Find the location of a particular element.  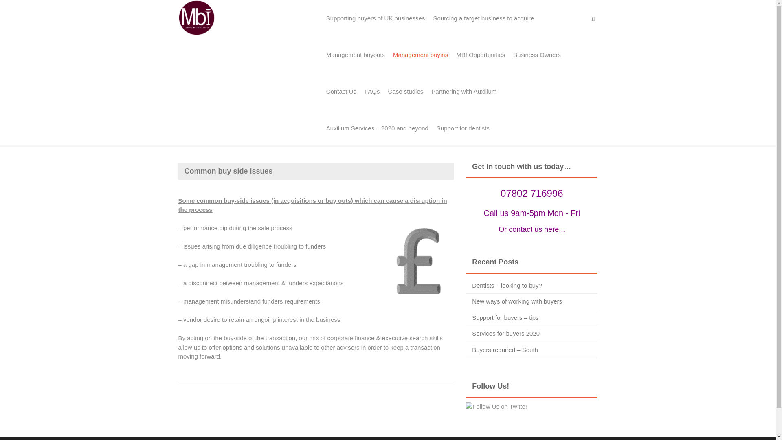

New ways of working with buyers is located at coordinates (517, 301).